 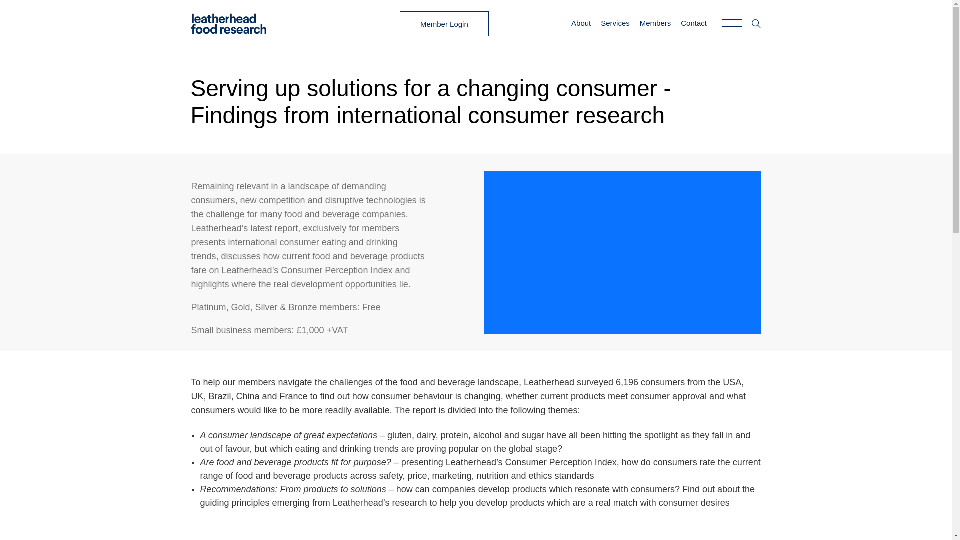 What do you see at coordinates (349, 461) in the screenshot?
I see `CMS2` at bounding box center [349, 461].